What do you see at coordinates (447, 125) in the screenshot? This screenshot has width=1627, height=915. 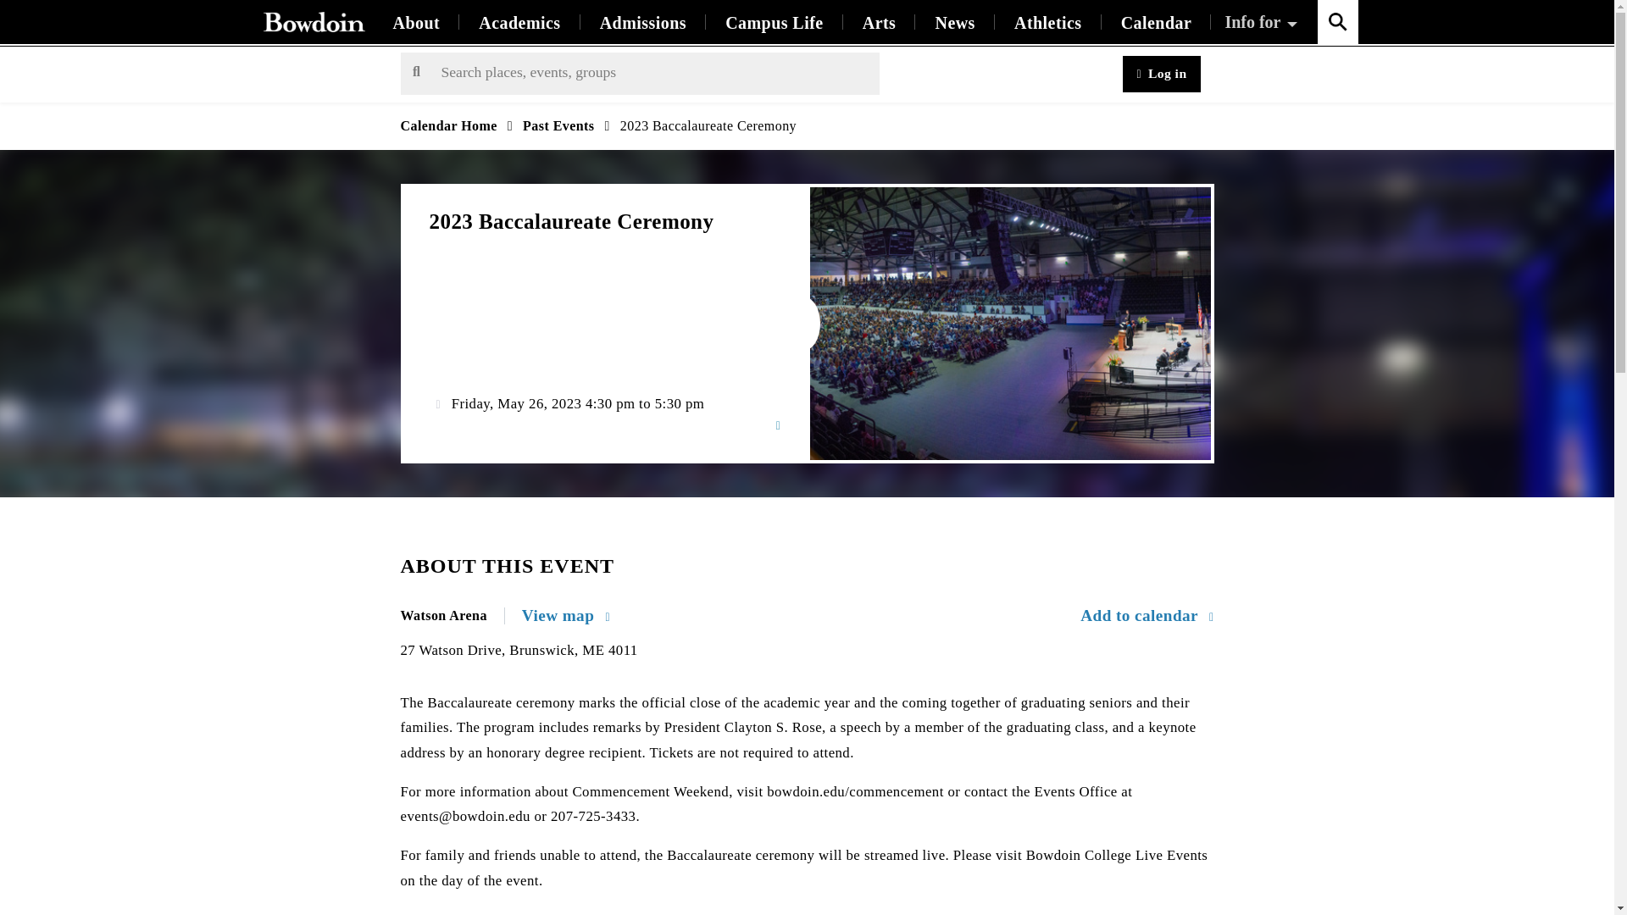 I see `Calendar Home` at bounding box center [447, 125].